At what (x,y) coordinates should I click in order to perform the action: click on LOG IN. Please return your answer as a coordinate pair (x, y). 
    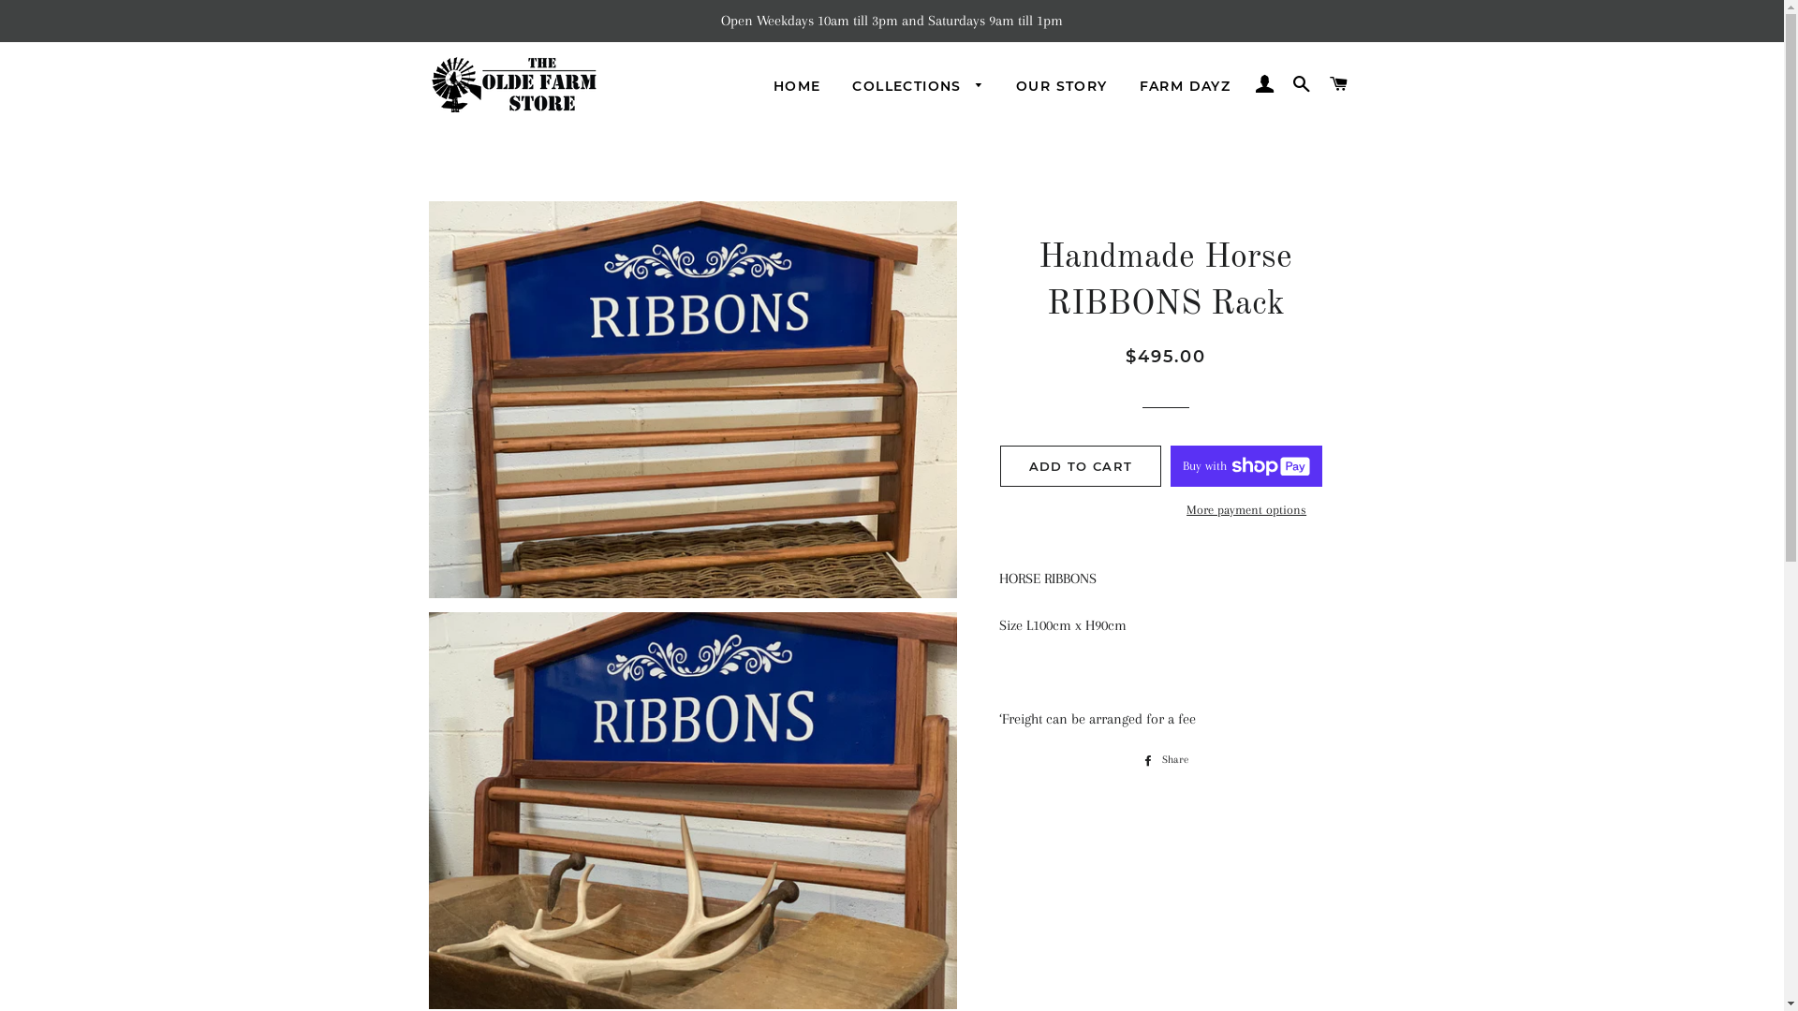
    Looking at the image, I should click on (1264, 84).